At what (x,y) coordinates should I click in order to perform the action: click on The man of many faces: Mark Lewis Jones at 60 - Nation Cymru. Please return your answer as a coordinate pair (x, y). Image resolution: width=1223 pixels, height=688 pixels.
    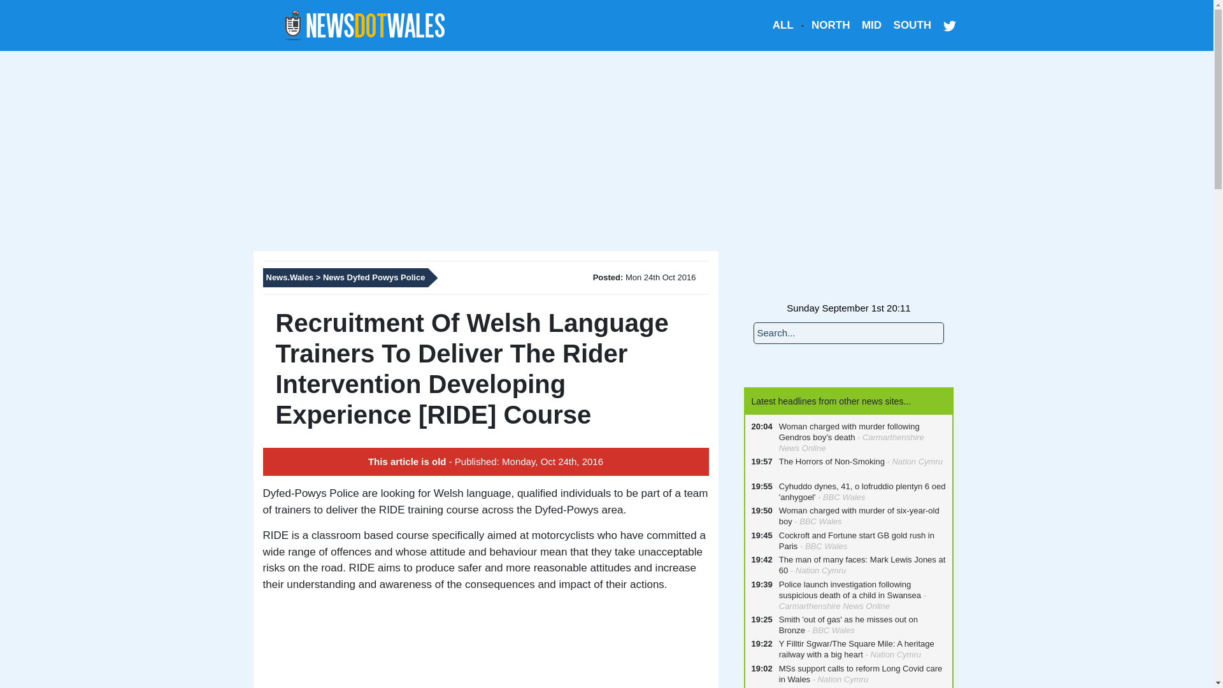
    Looking at the image, I should click on (860, 566).